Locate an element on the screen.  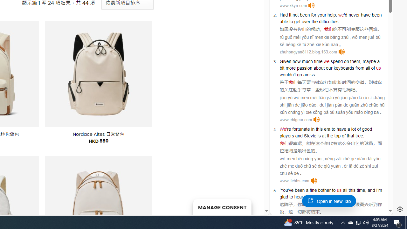
we is located at coordinates (326, 61).